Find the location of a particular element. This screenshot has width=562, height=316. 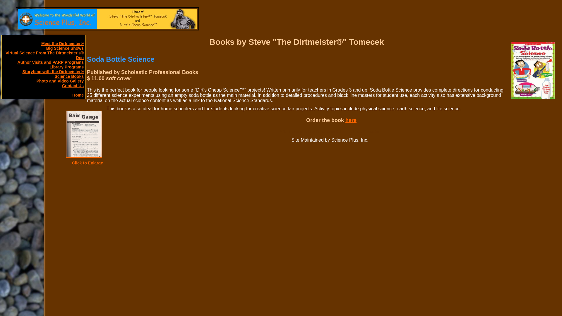

Click to Enlarge is located at coordinates (87, 162).